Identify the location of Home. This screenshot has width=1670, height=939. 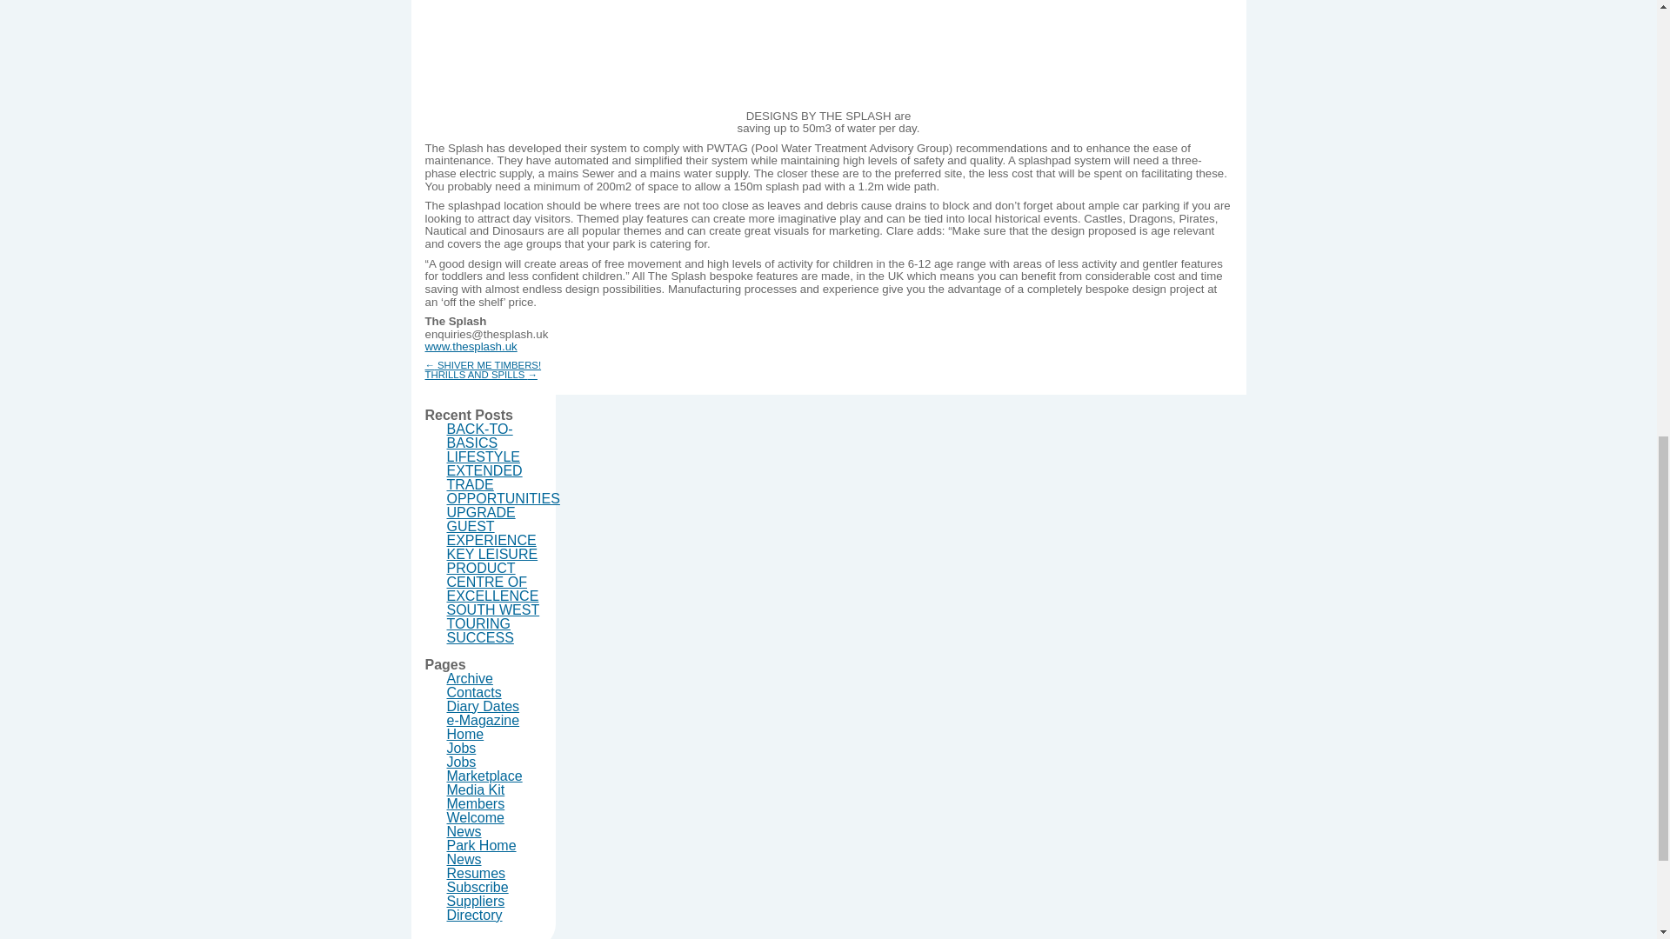
(465, 725).